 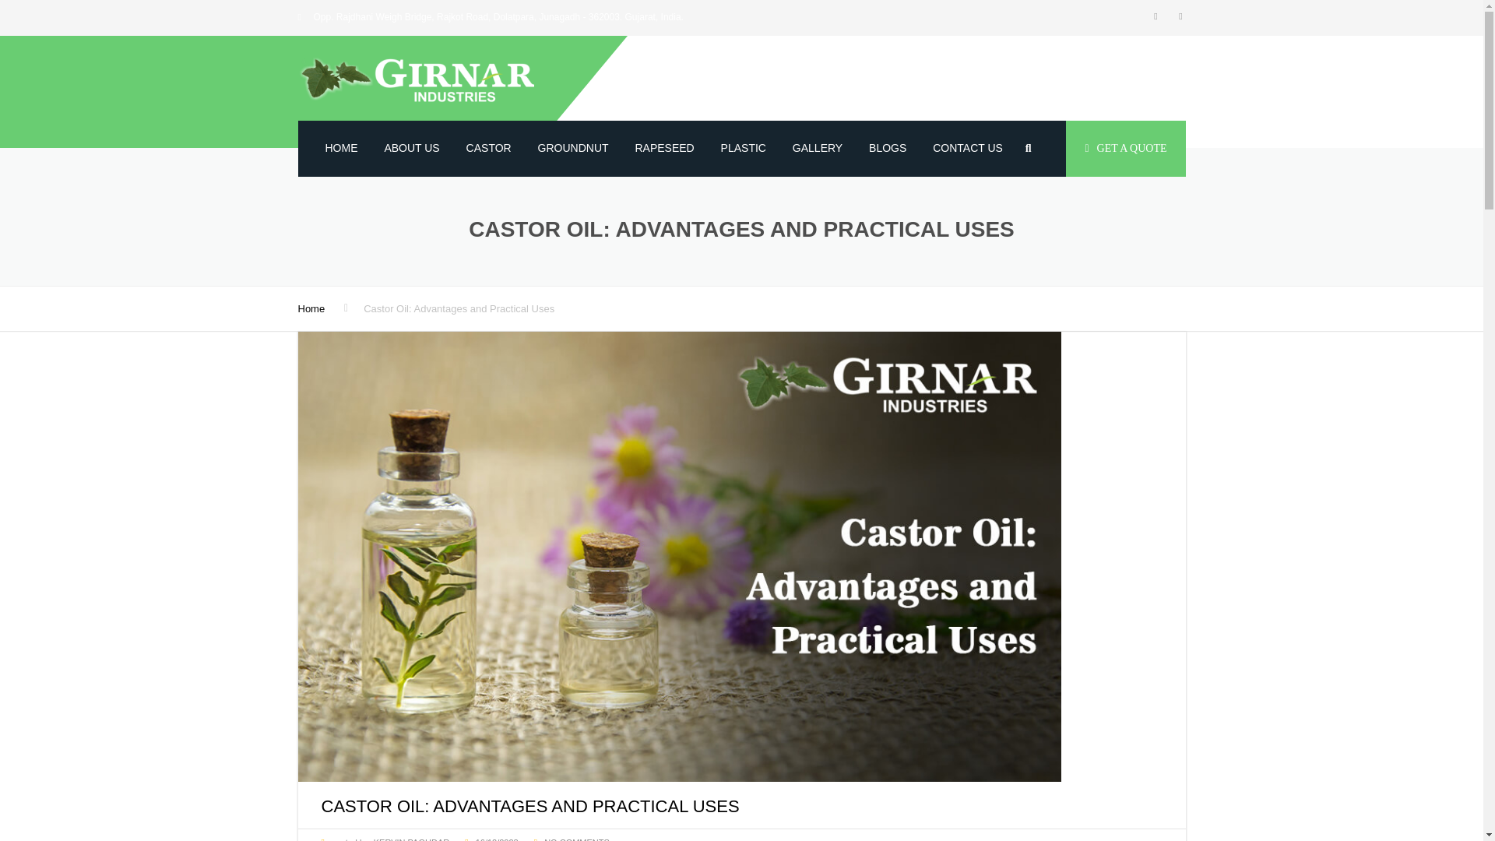 What do you see at coordinates (1125, 148) in the screenshot?
I see `GET A QUOTE` at bounding box center [1125, 148].